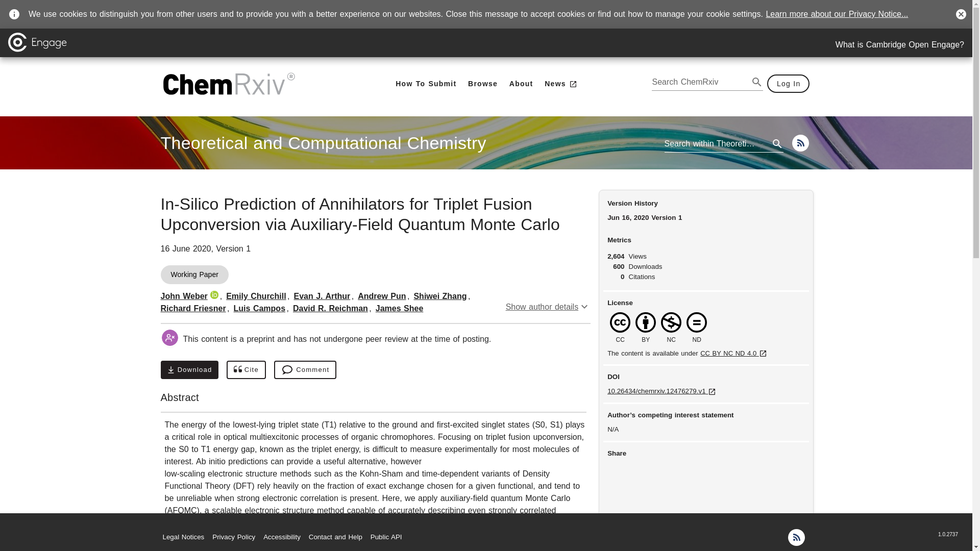  What do you see at coordinates (305, 370) in the screenshot?
I see `Comment` at bounding box center [305, 370].